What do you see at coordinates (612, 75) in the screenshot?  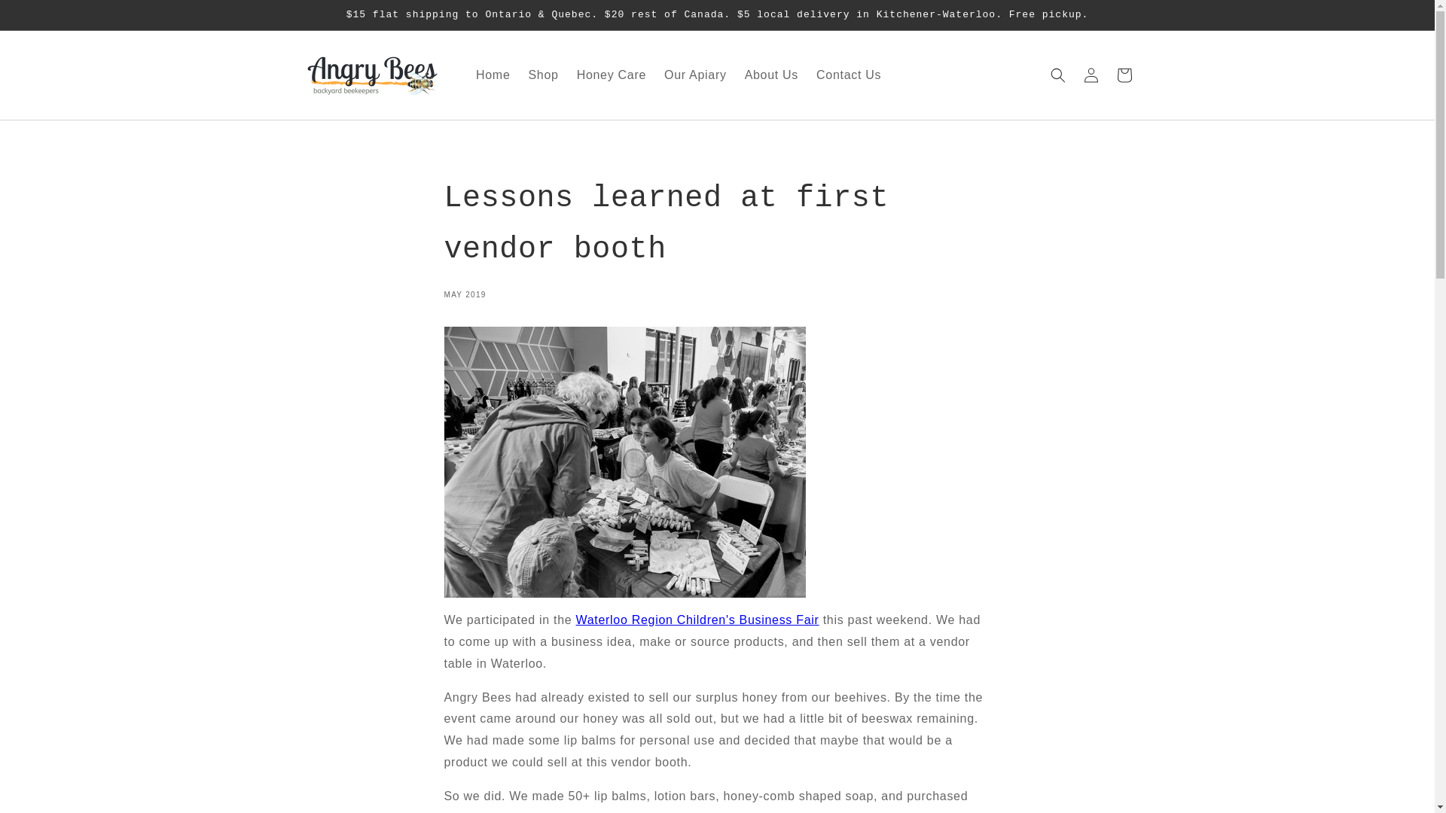 I see `Honey Care` at bounding box center [612, 75].